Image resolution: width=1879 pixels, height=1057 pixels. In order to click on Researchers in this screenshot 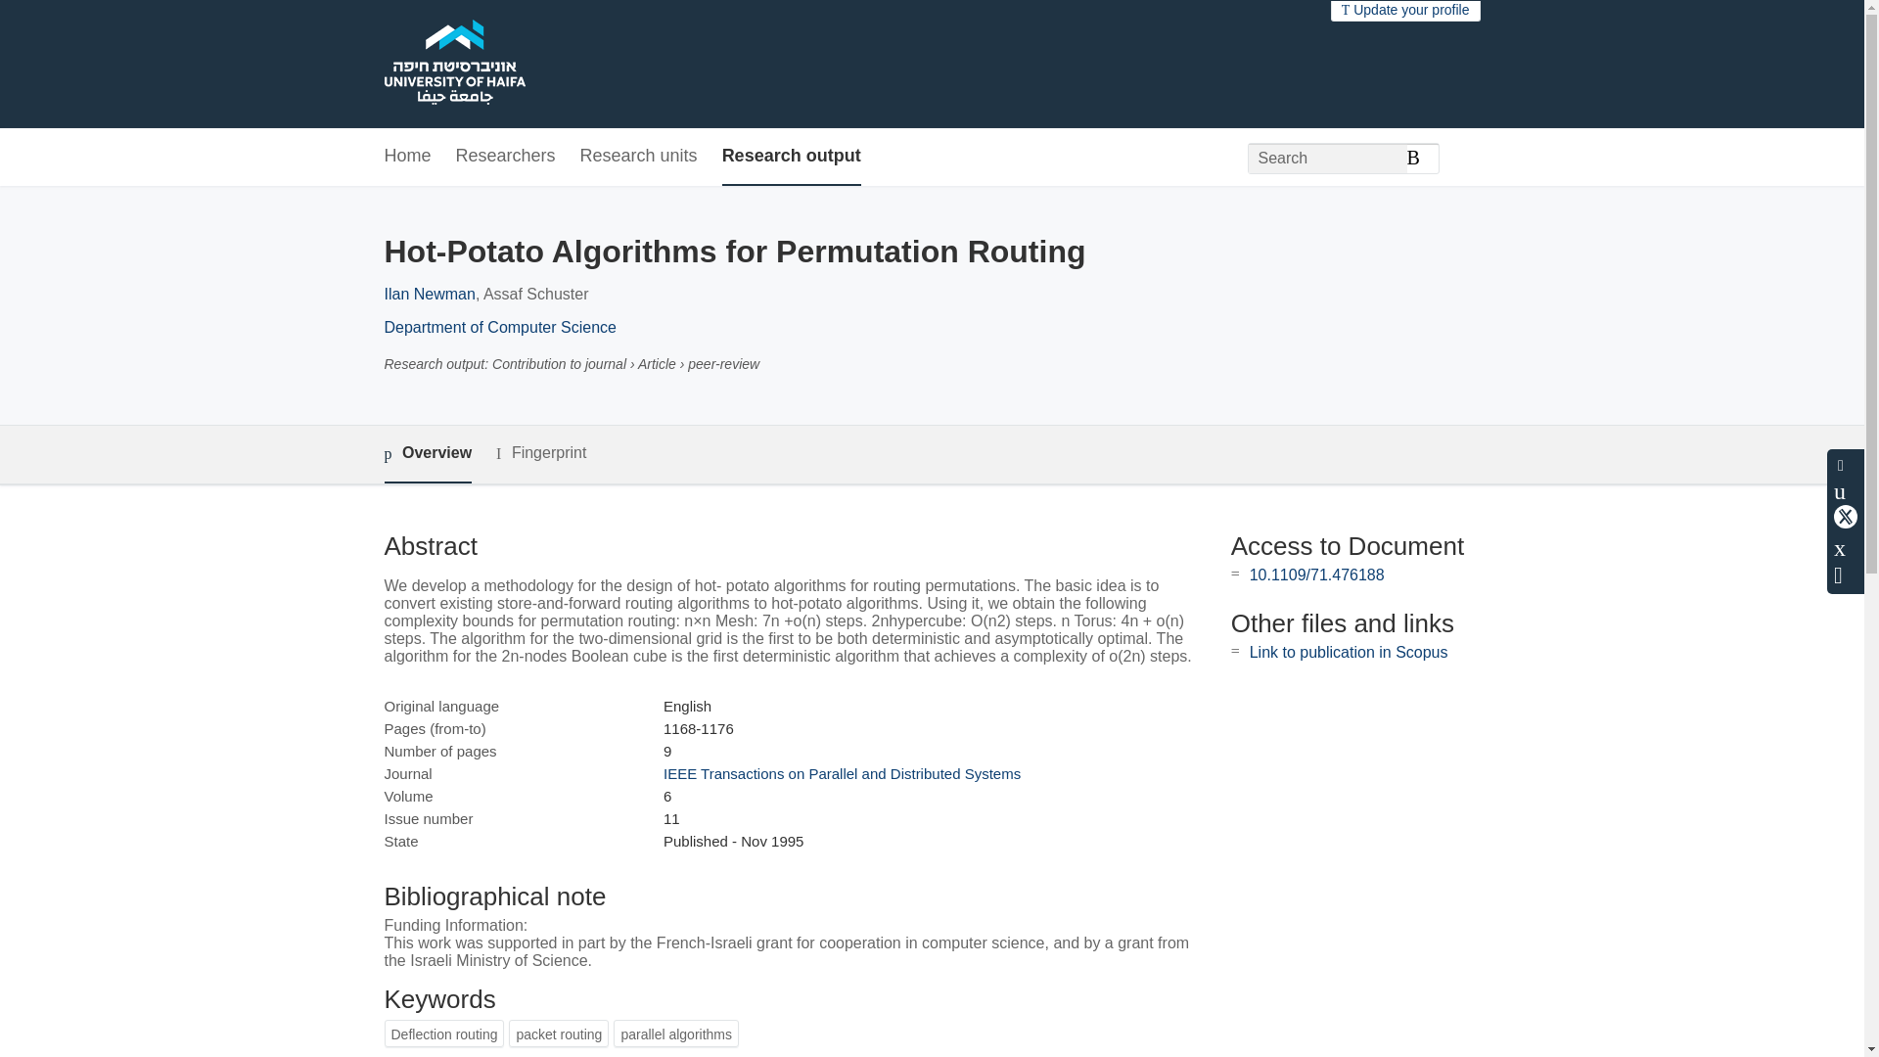, I will do `click(506, 157)`.